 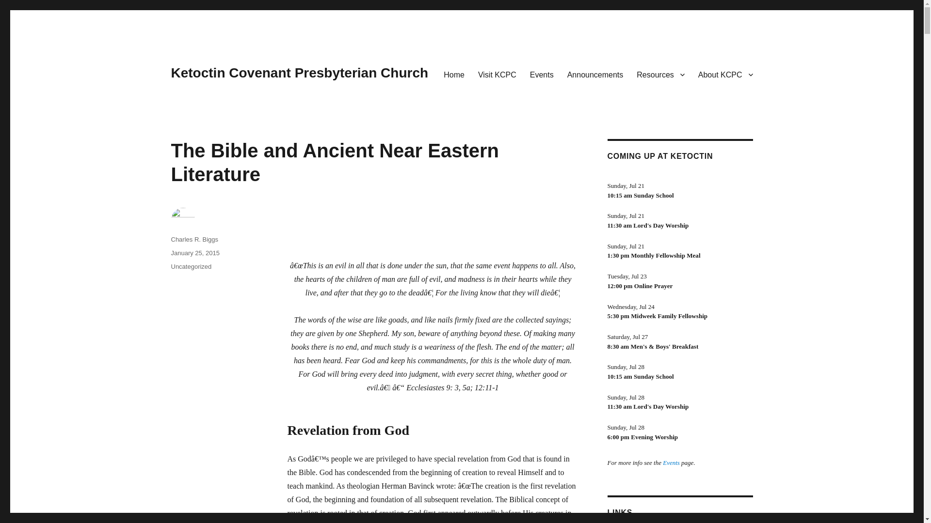 What do you see at coordinates (660, 74) in the screenshot?
I see `Resources` at bounding box center [660, 74].